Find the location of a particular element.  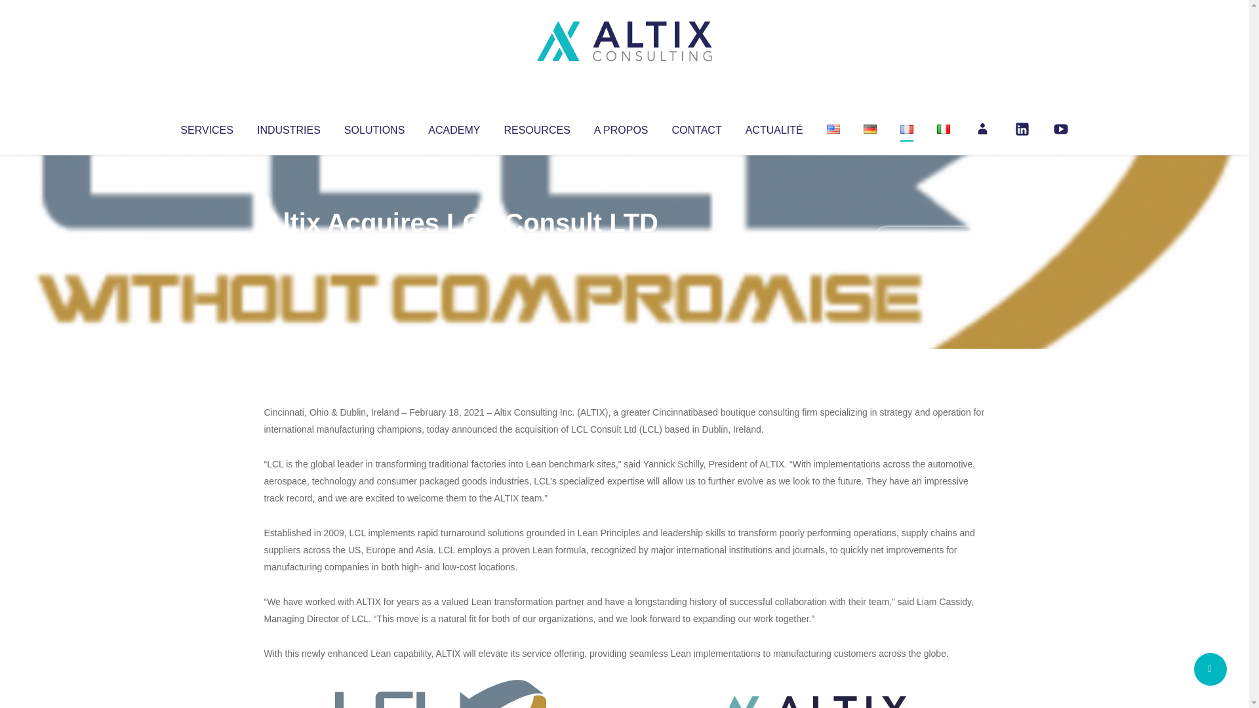

SERVICES is located at coordinates (206, 127).